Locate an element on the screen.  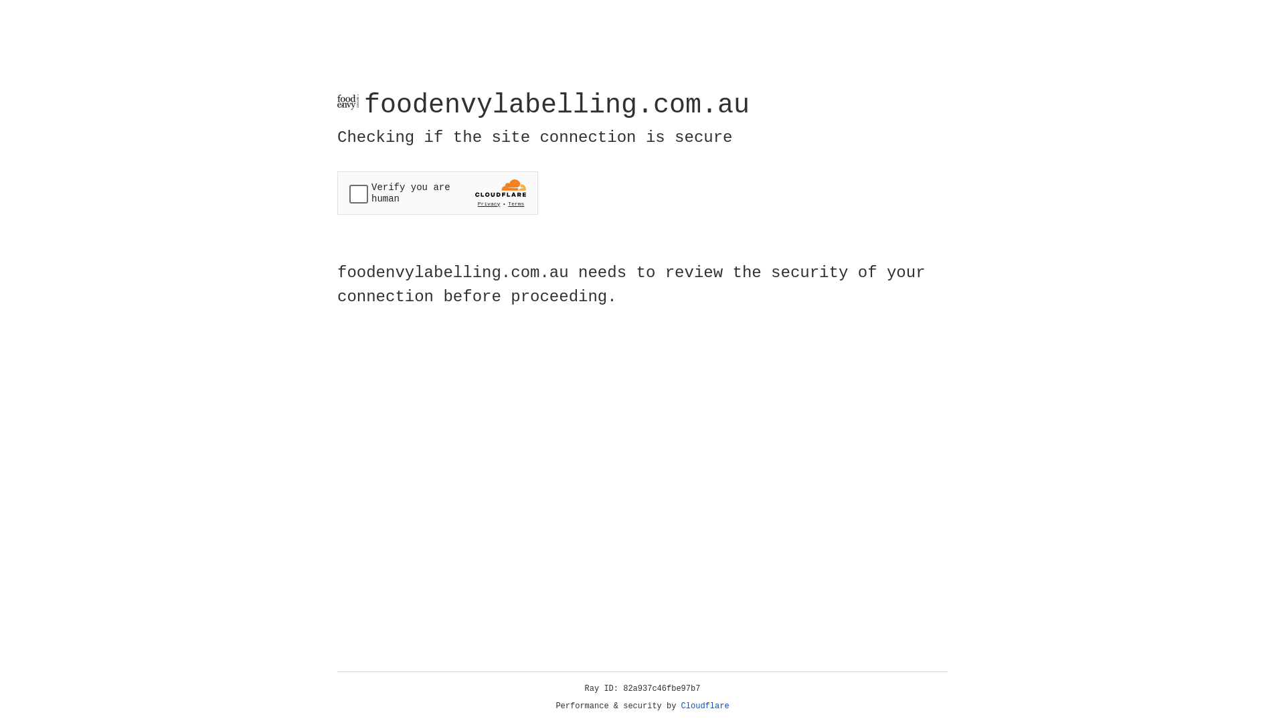
Cloudflare is located at coordinates (705, 706).